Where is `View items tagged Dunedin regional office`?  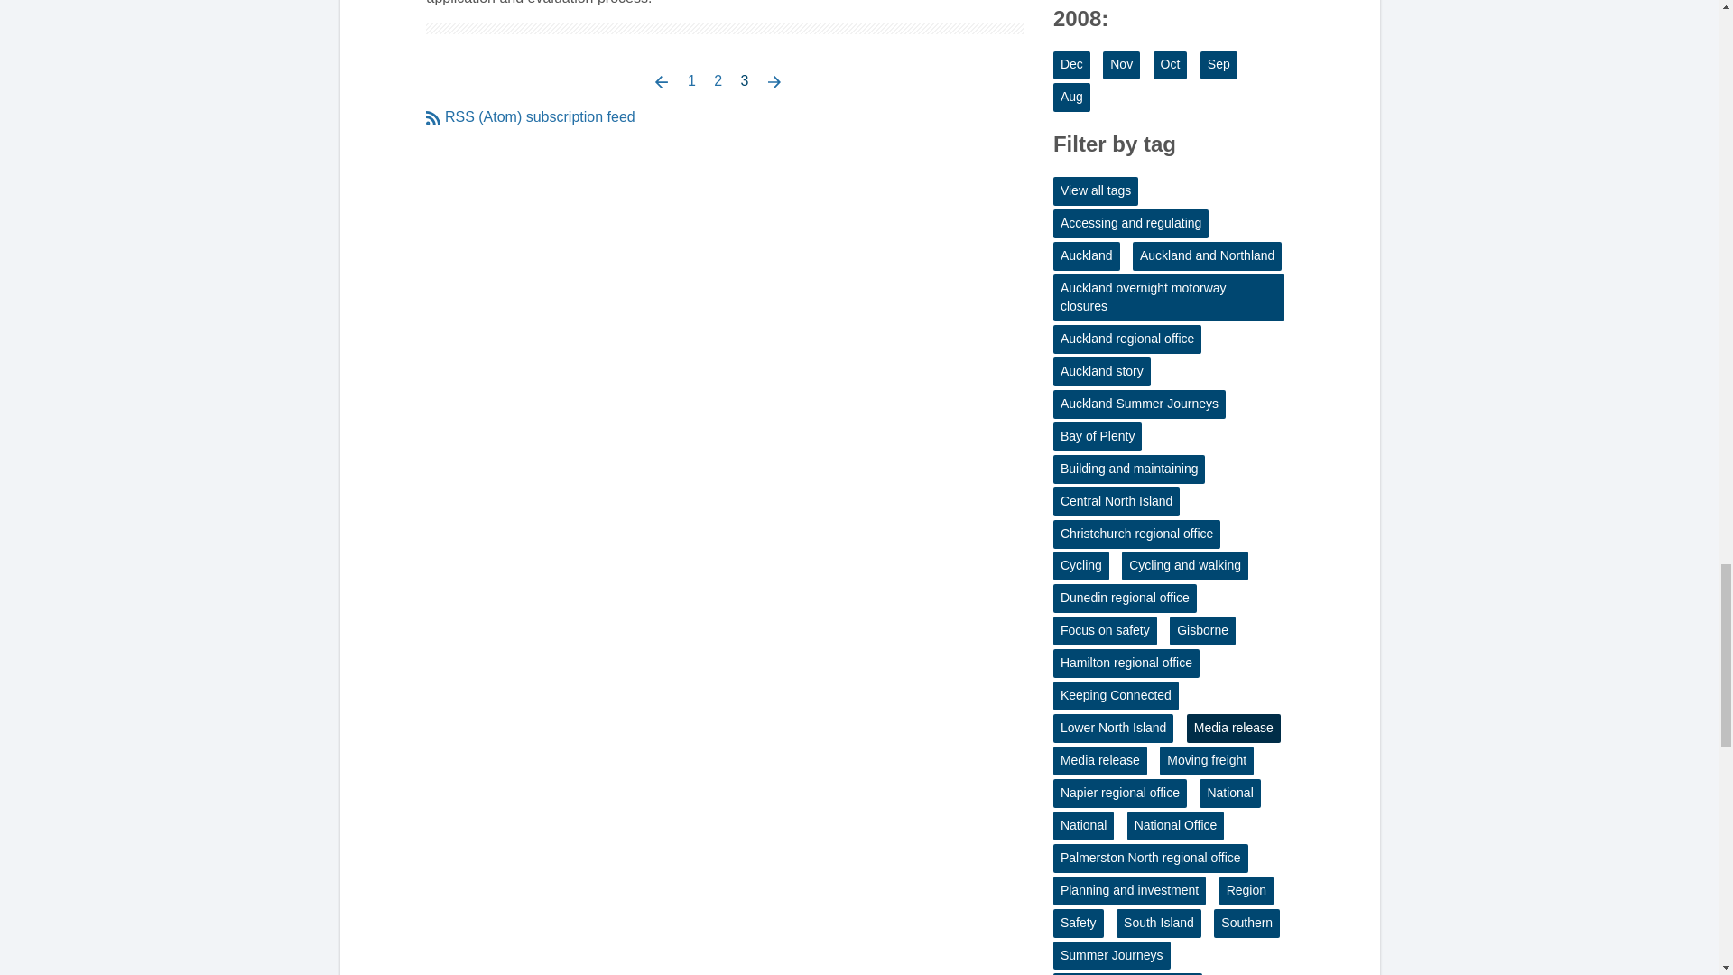 View items tagged Dunedin regional office is located at coordinates (1125, 598).